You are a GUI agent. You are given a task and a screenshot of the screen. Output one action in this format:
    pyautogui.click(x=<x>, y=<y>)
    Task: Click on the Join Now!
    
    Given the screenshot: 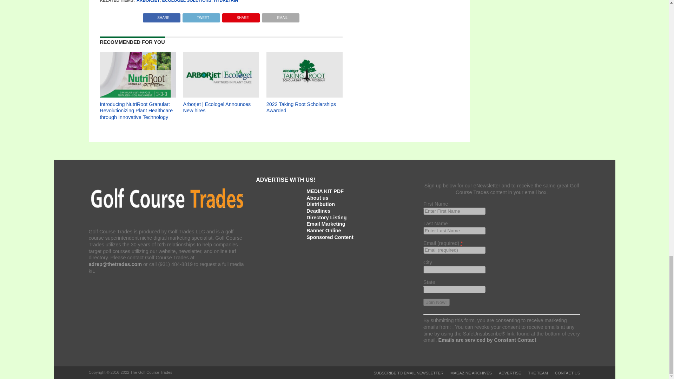 What is the action you would take?
    pyautogui.click(x=436, y=302)
    